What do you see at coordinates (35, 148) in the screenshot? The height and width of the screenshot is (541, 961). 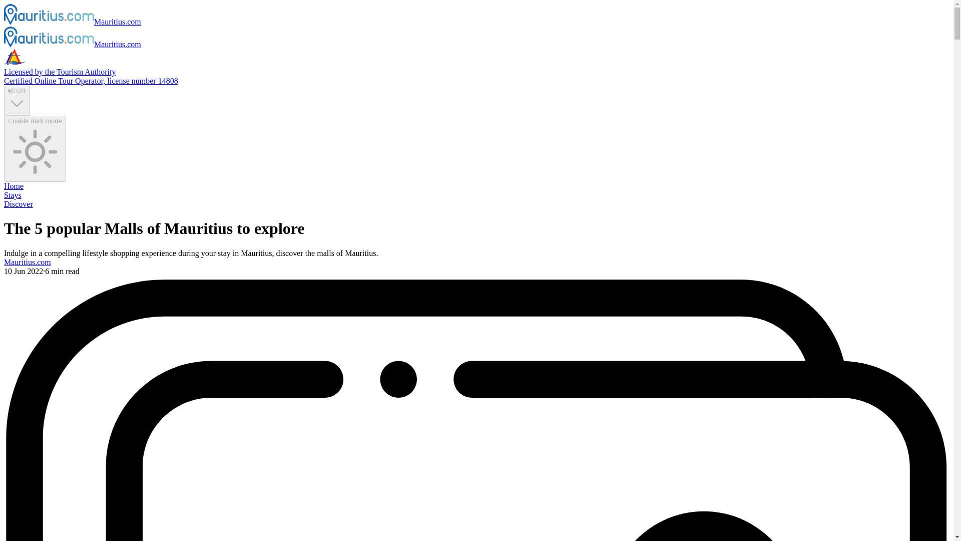 I see `Enable dark mode` at bounding box center [35, 148].